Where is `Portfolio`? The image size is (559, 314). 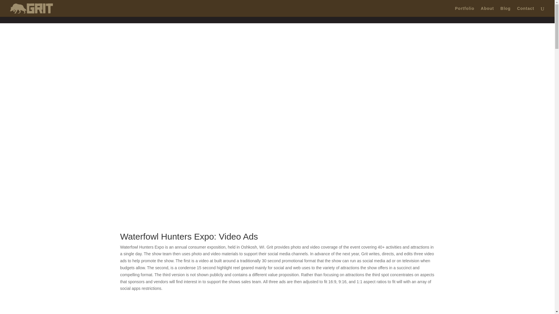
Portfolio is located at coordinates (465, 12).